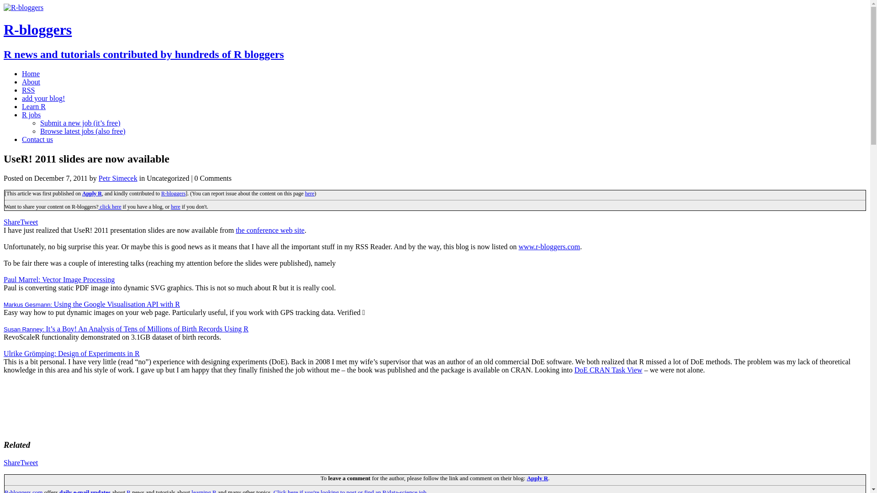 This screenshot has width=877, height=493. Describe the element at coordinates (204, 491) in the screenshot. I see `R tutorials` at that location.